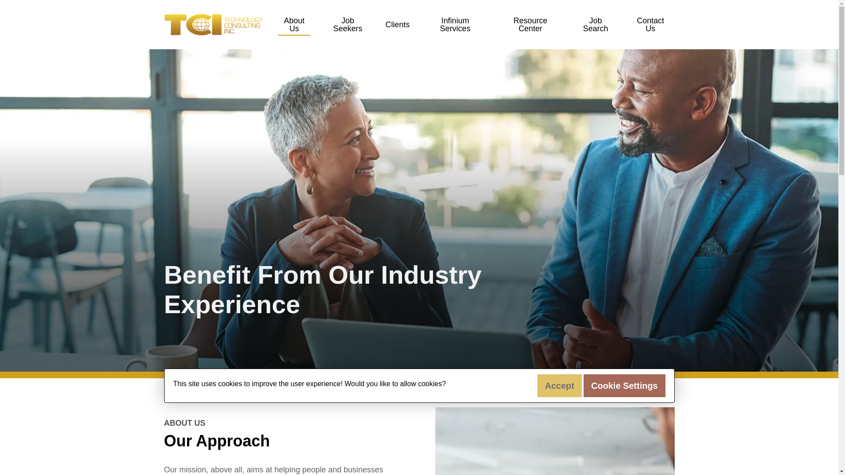  What do you see at coordinates (560, 385) in the screenshot?
I see `Accept` at bounding box center [560, 385].